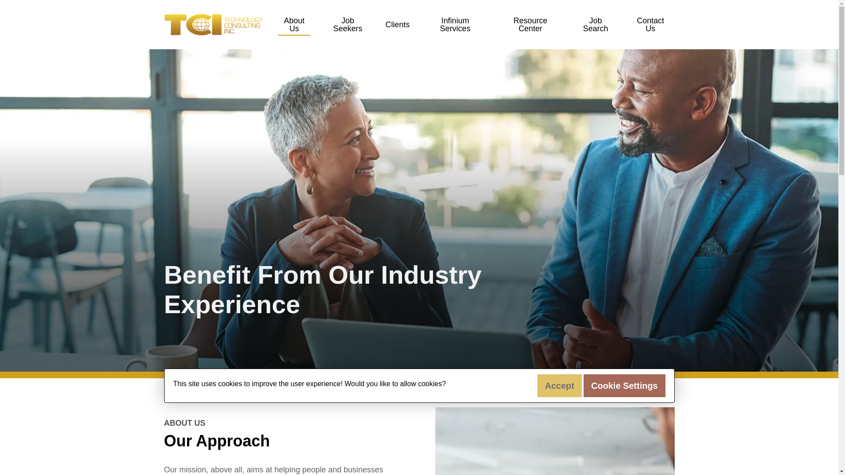  What do you see at coordinates (560, 385) in the screenshot?
I see `Accept` at bounding box center [560, 385].